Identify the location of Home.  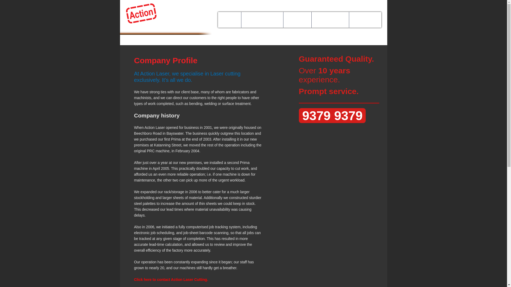
(229, 20).